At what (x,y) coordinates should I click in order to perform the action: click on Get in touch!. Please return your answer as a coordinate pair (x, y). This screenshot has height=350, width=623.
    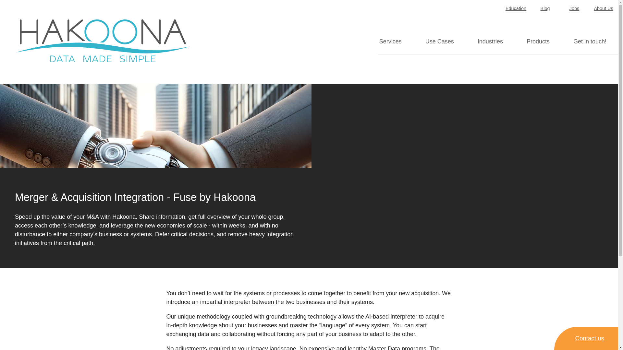
    Looking at the image, I should click on (590, 41).